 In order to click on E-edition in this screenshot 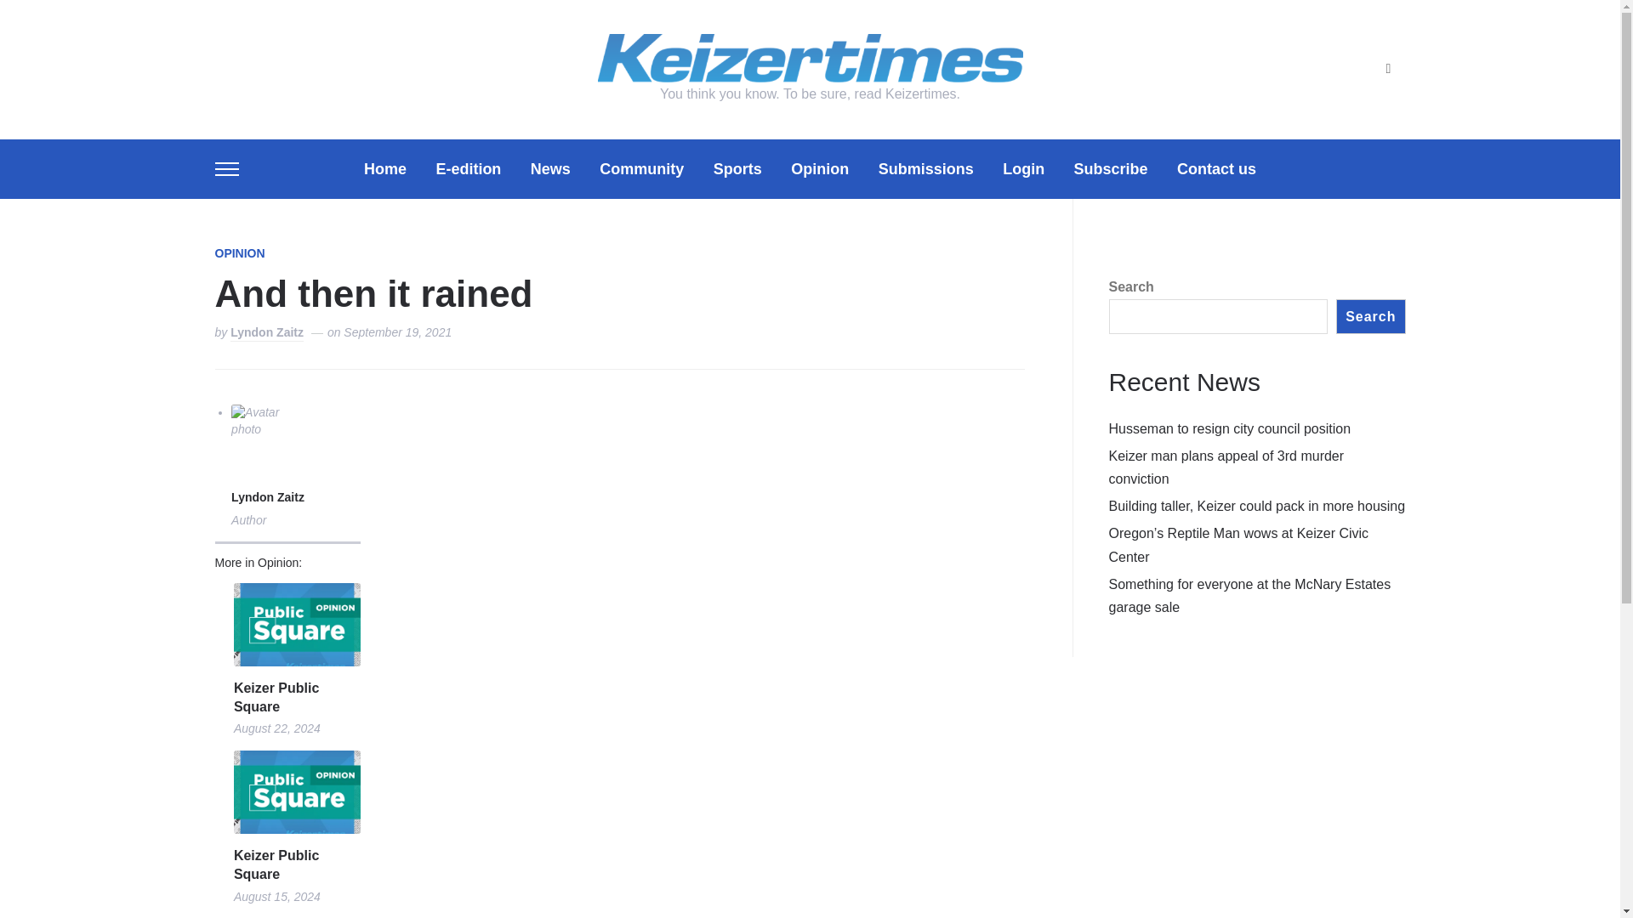, I will do `click(468, 168)`.